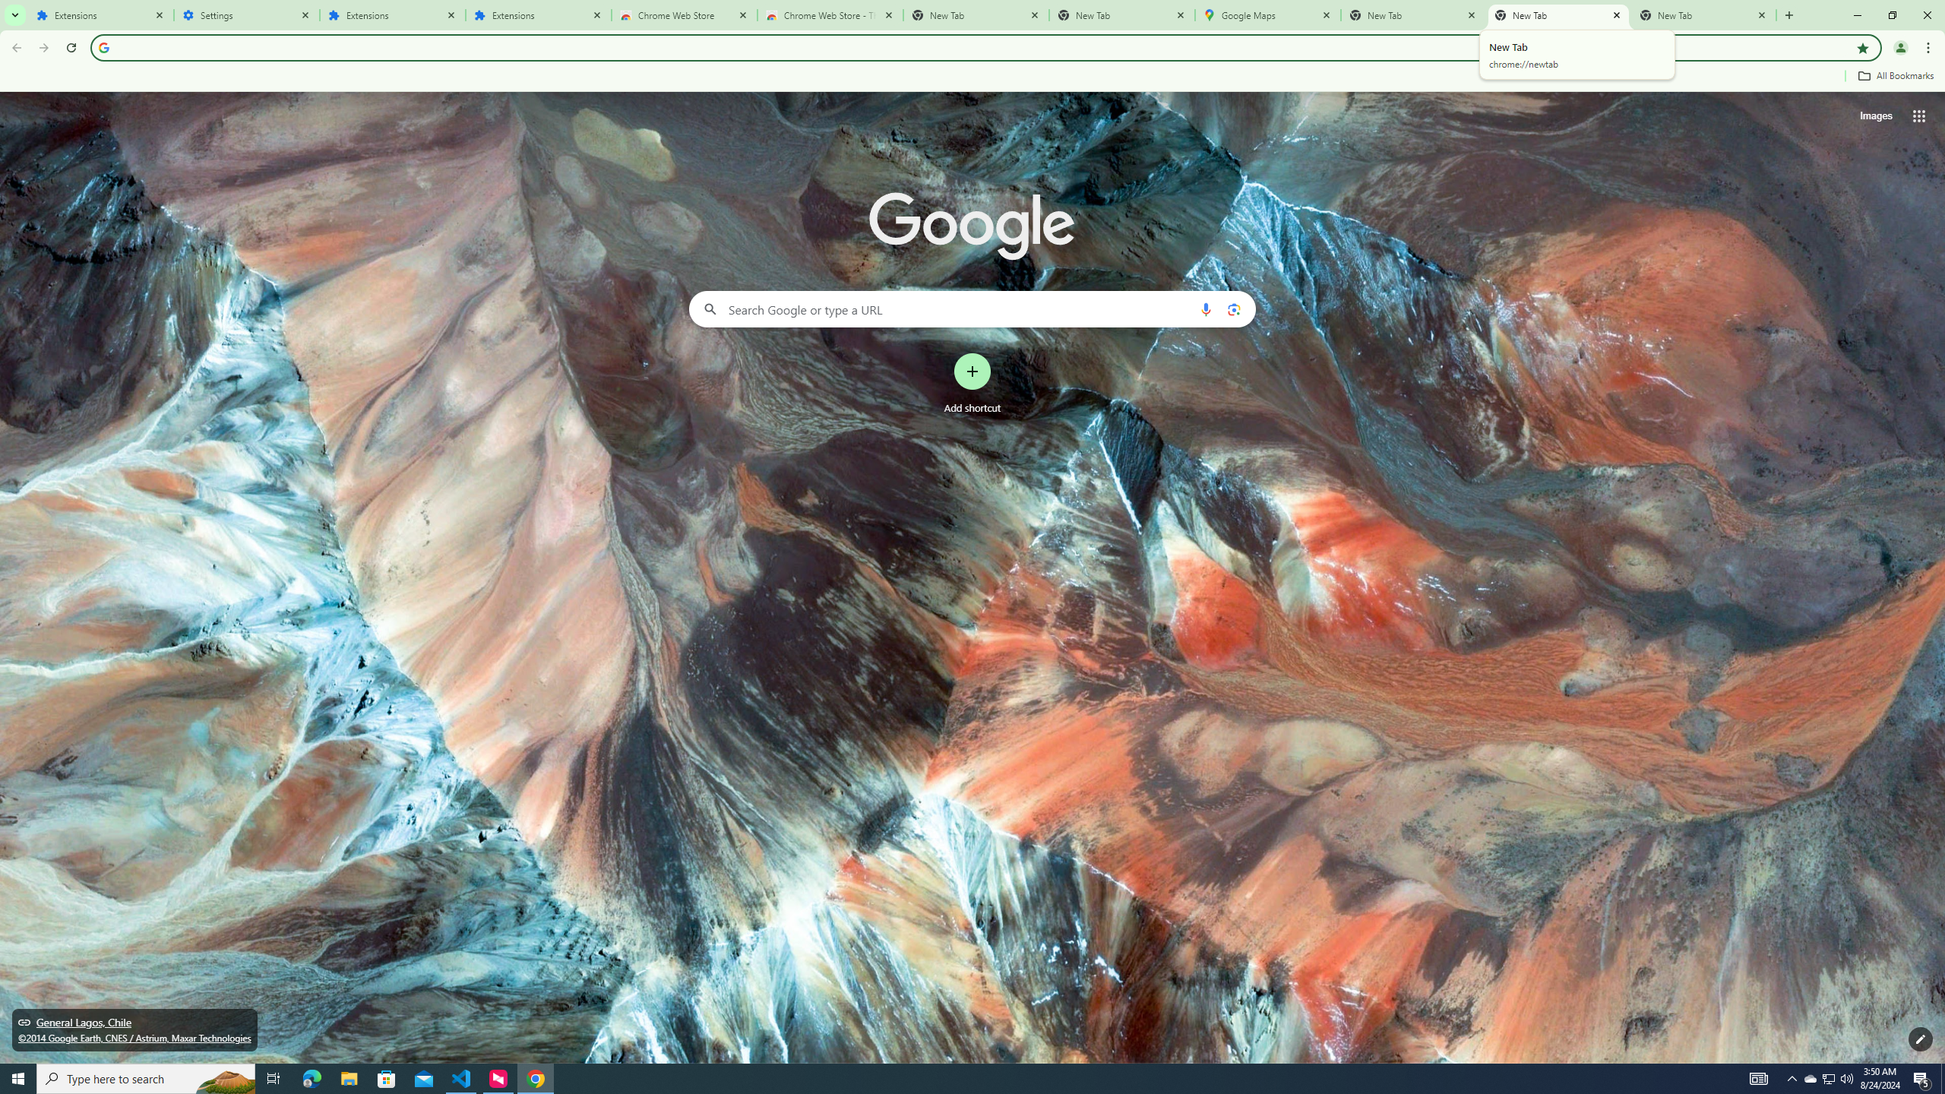 This screenshot has width=1945, height=1094. Describe the element at coordinates (539, 15) in the screenshot. I see `Extensions` at that location.